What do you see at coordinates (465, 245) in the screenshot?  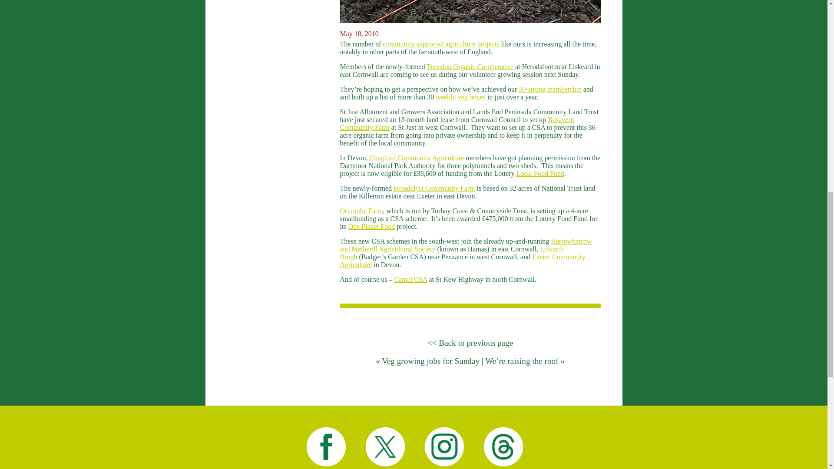 I see `Harrowbarrow and Metherill Agricultural Society` at bounding box center [465, 245].